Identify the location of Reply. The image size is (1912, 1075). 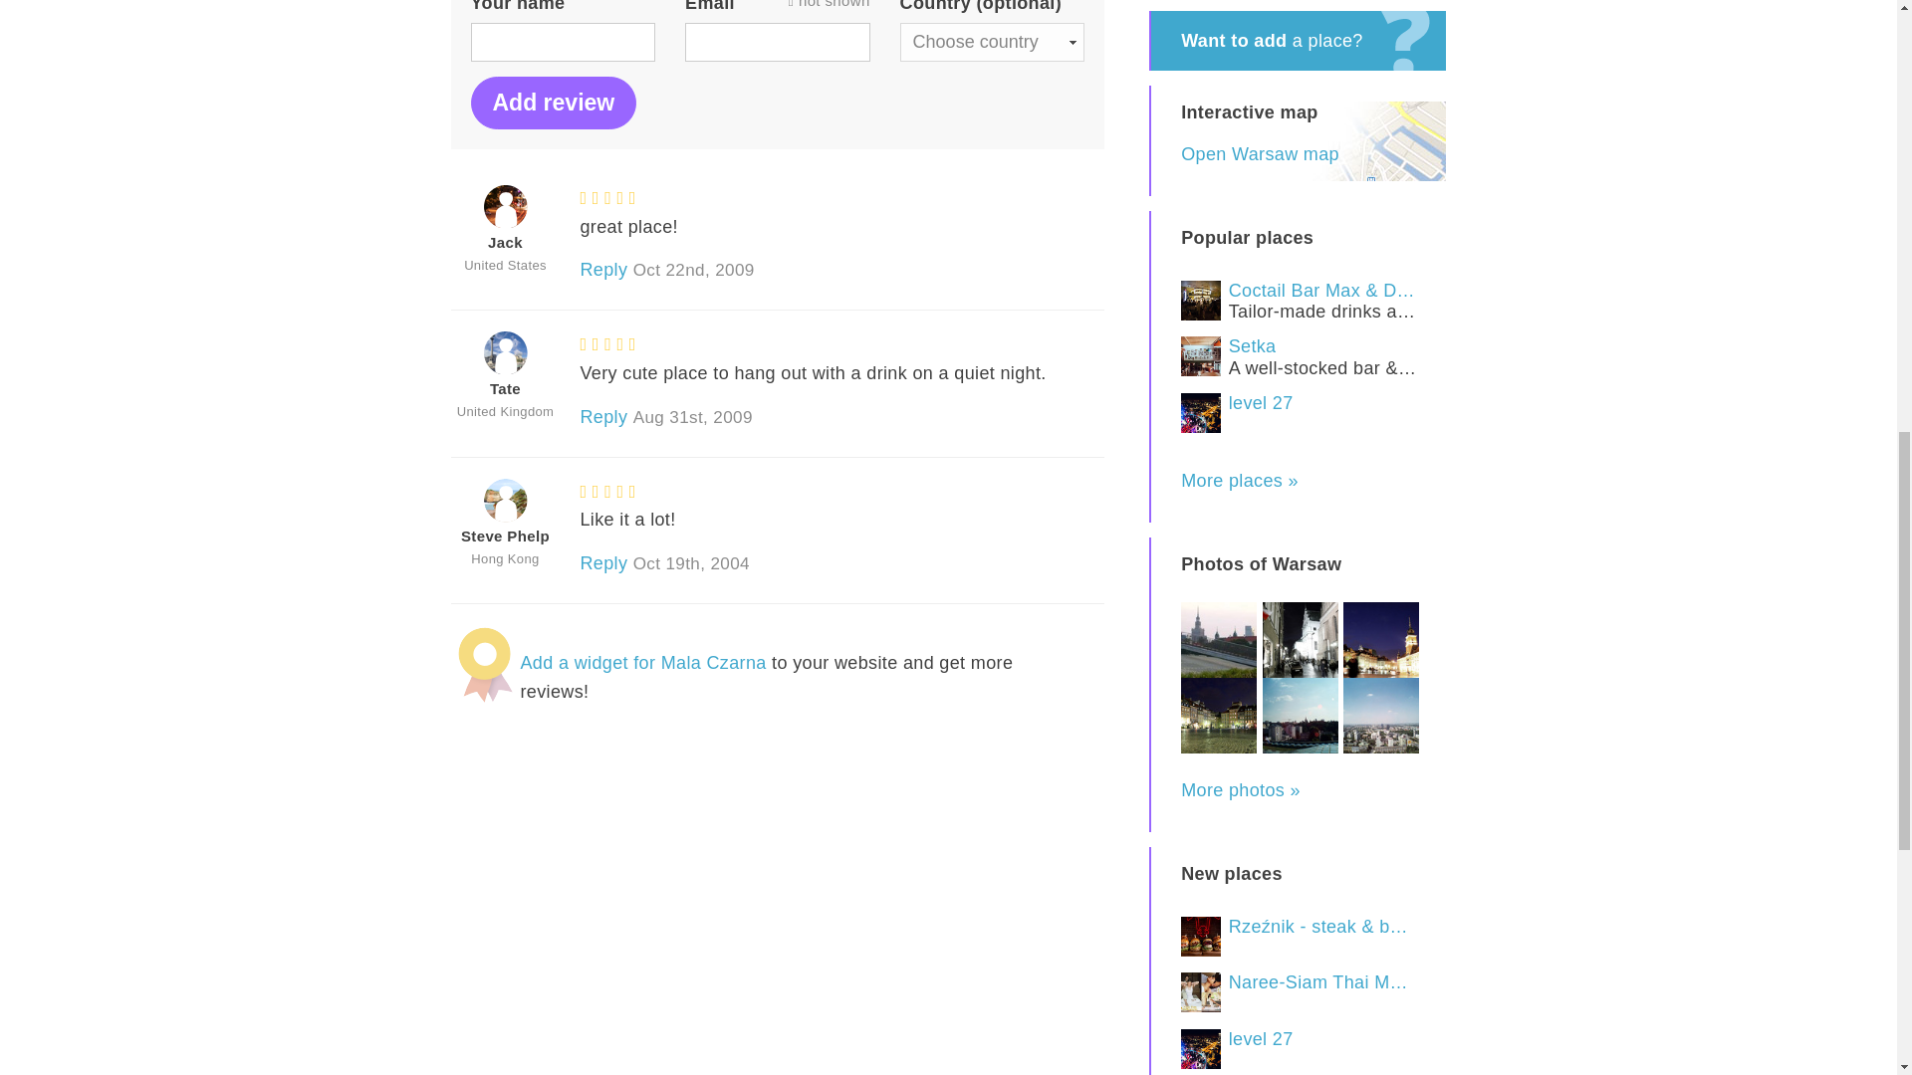
(602, 563).